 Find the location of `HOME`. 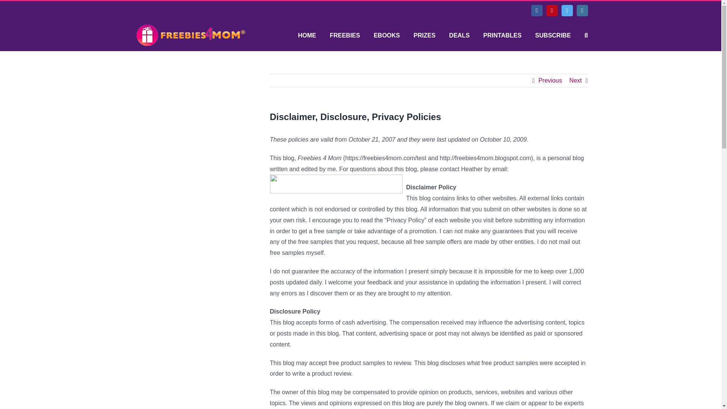

HOME is located at coordinates (307, 36).